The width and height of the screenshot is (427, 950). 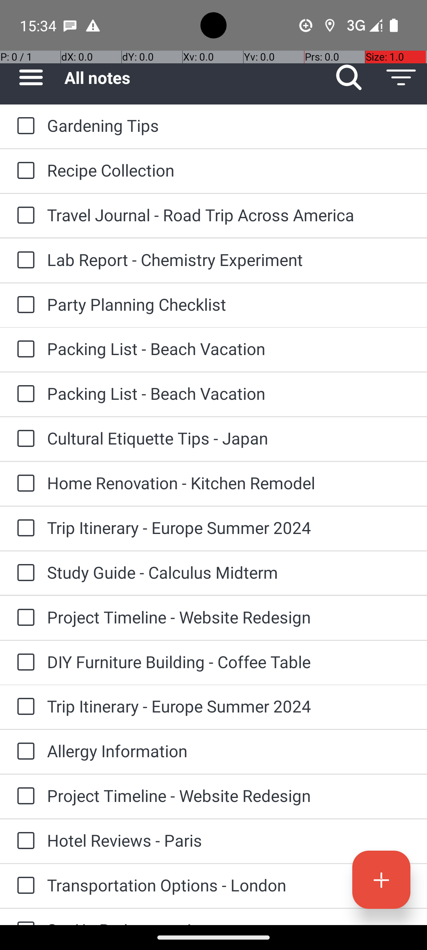 What do you see at coordinates (24, 573) in the screenshot?
I see `to-do: Study Guide - Calculus Midterm` at bounding box center [24, 573].